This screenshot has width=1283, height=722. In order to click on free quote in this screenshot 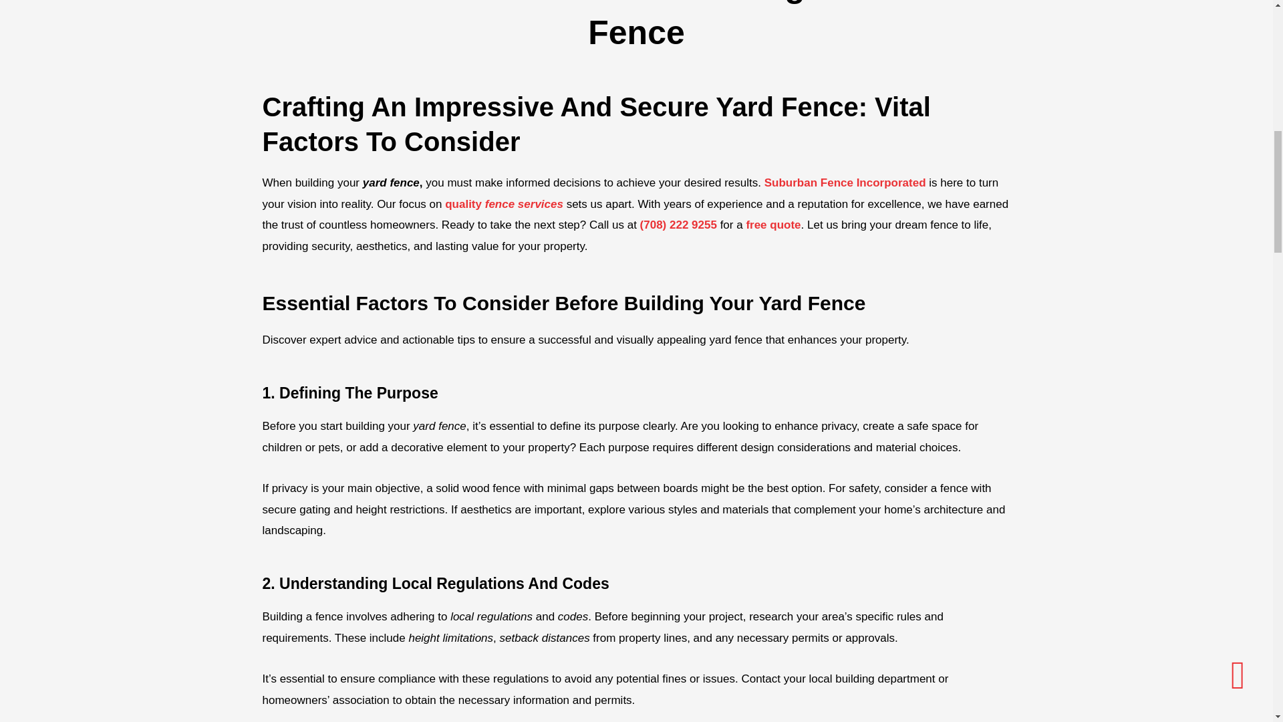, I will do `click(772, 225)`.